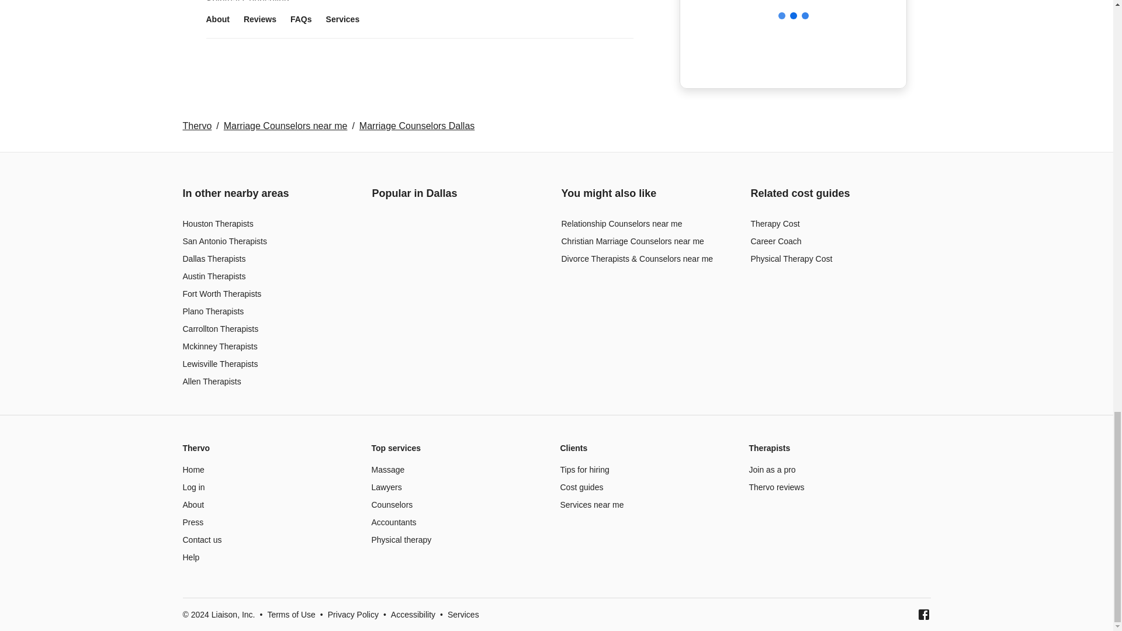  What do you see at coordinates (632, 241) in the screenshot?
I see `Christian Marriage Counselors near me` at bounding box center [632, 241].